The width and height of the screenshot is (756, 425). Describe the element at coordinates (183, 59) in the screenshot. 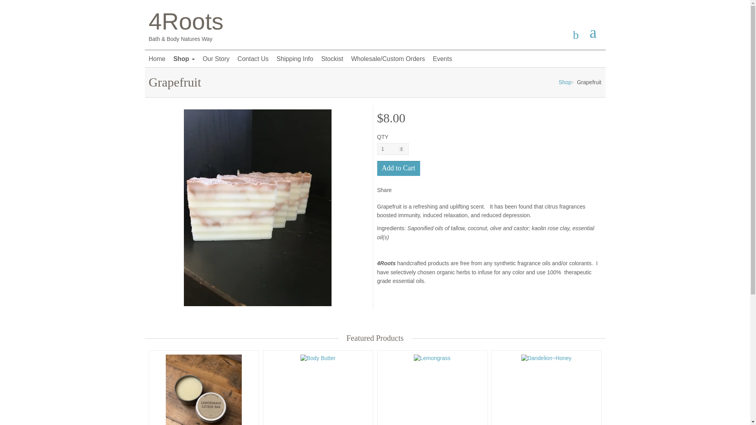

I see `Shop` at that location.